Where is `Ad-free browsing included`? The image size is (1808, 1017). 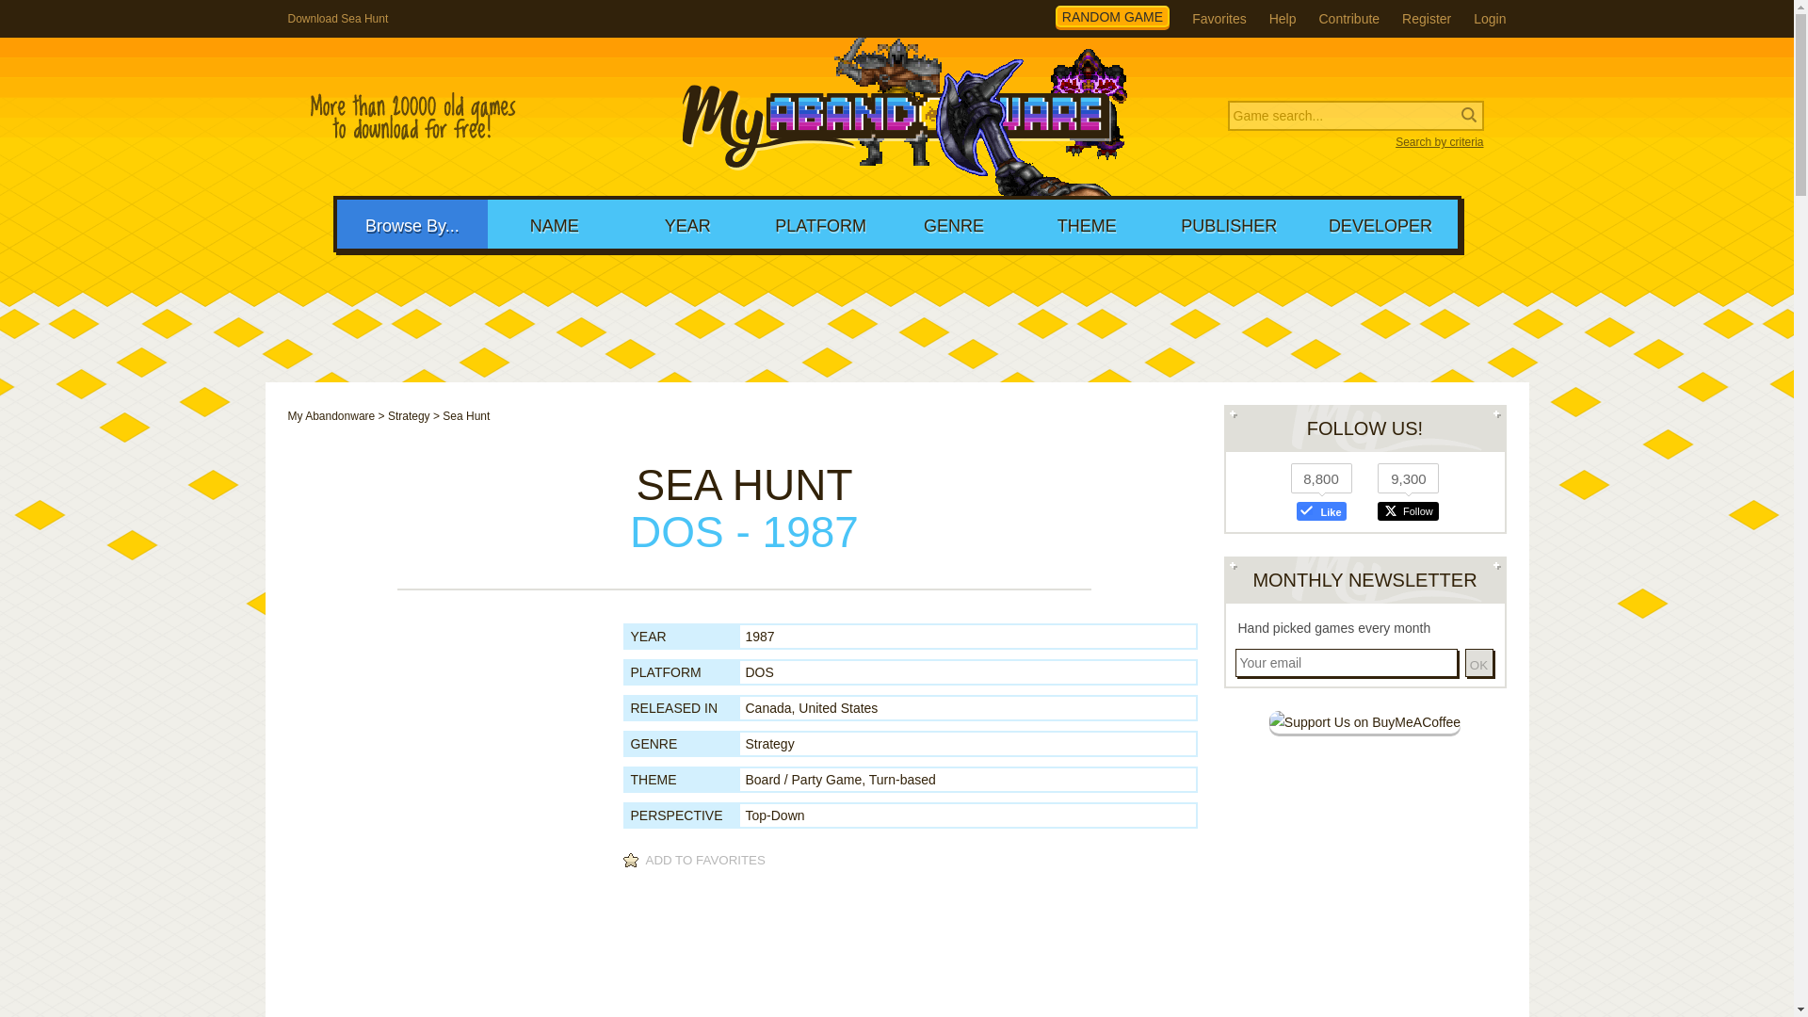 Ad-free browsing included is located at coordinates (1364, 721).